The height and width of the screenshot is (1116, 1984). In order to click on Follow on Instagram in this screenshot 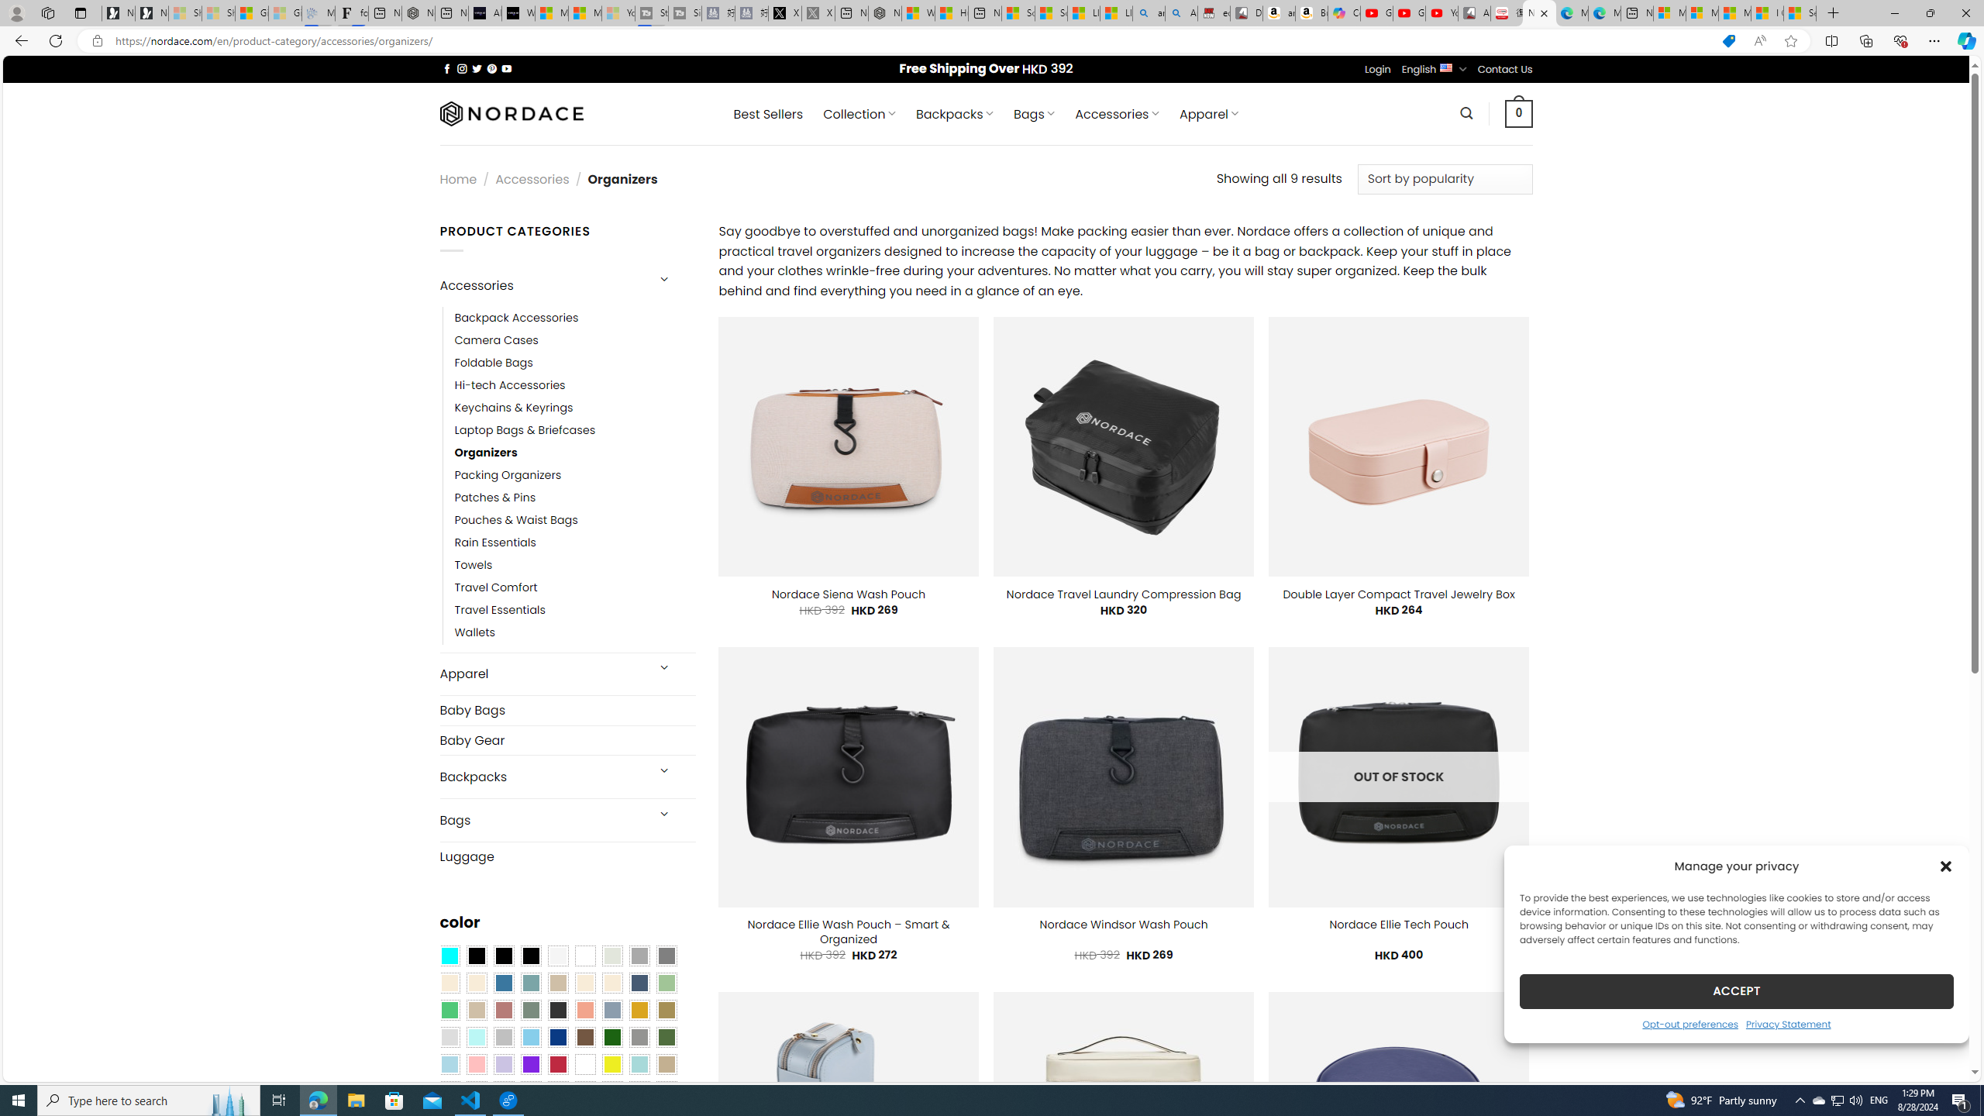, I will do `click(462, 68)`.